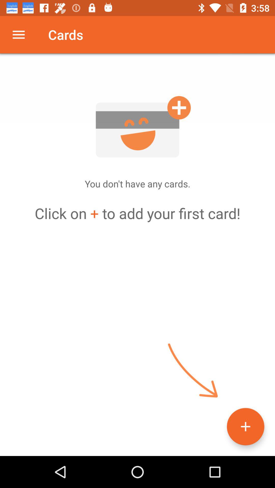 The image size is (275, 488). I want to click on click to add card, so click(137, 127).